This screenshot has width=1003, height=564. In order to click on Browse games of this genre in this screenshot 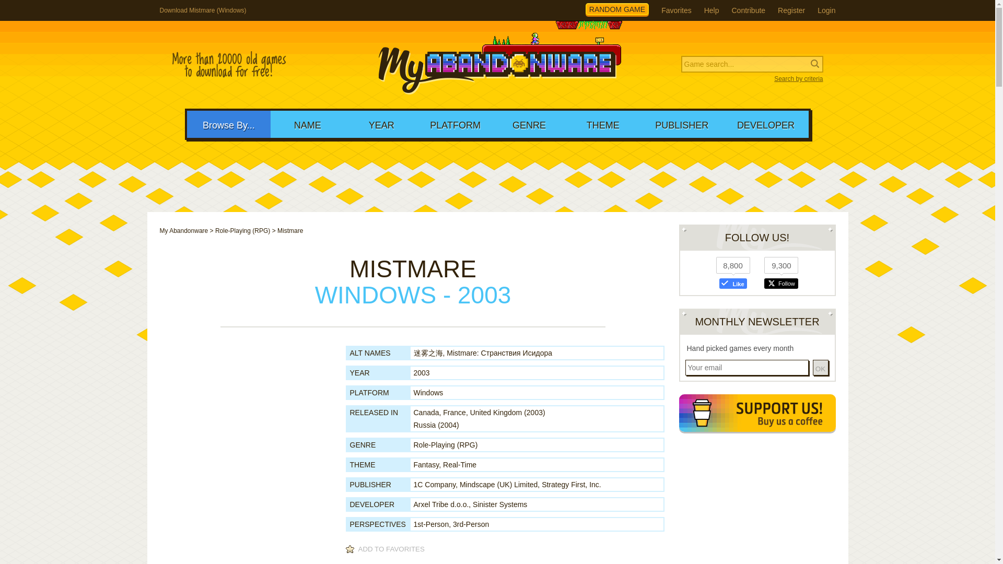, I will do `click(446, 444)`.